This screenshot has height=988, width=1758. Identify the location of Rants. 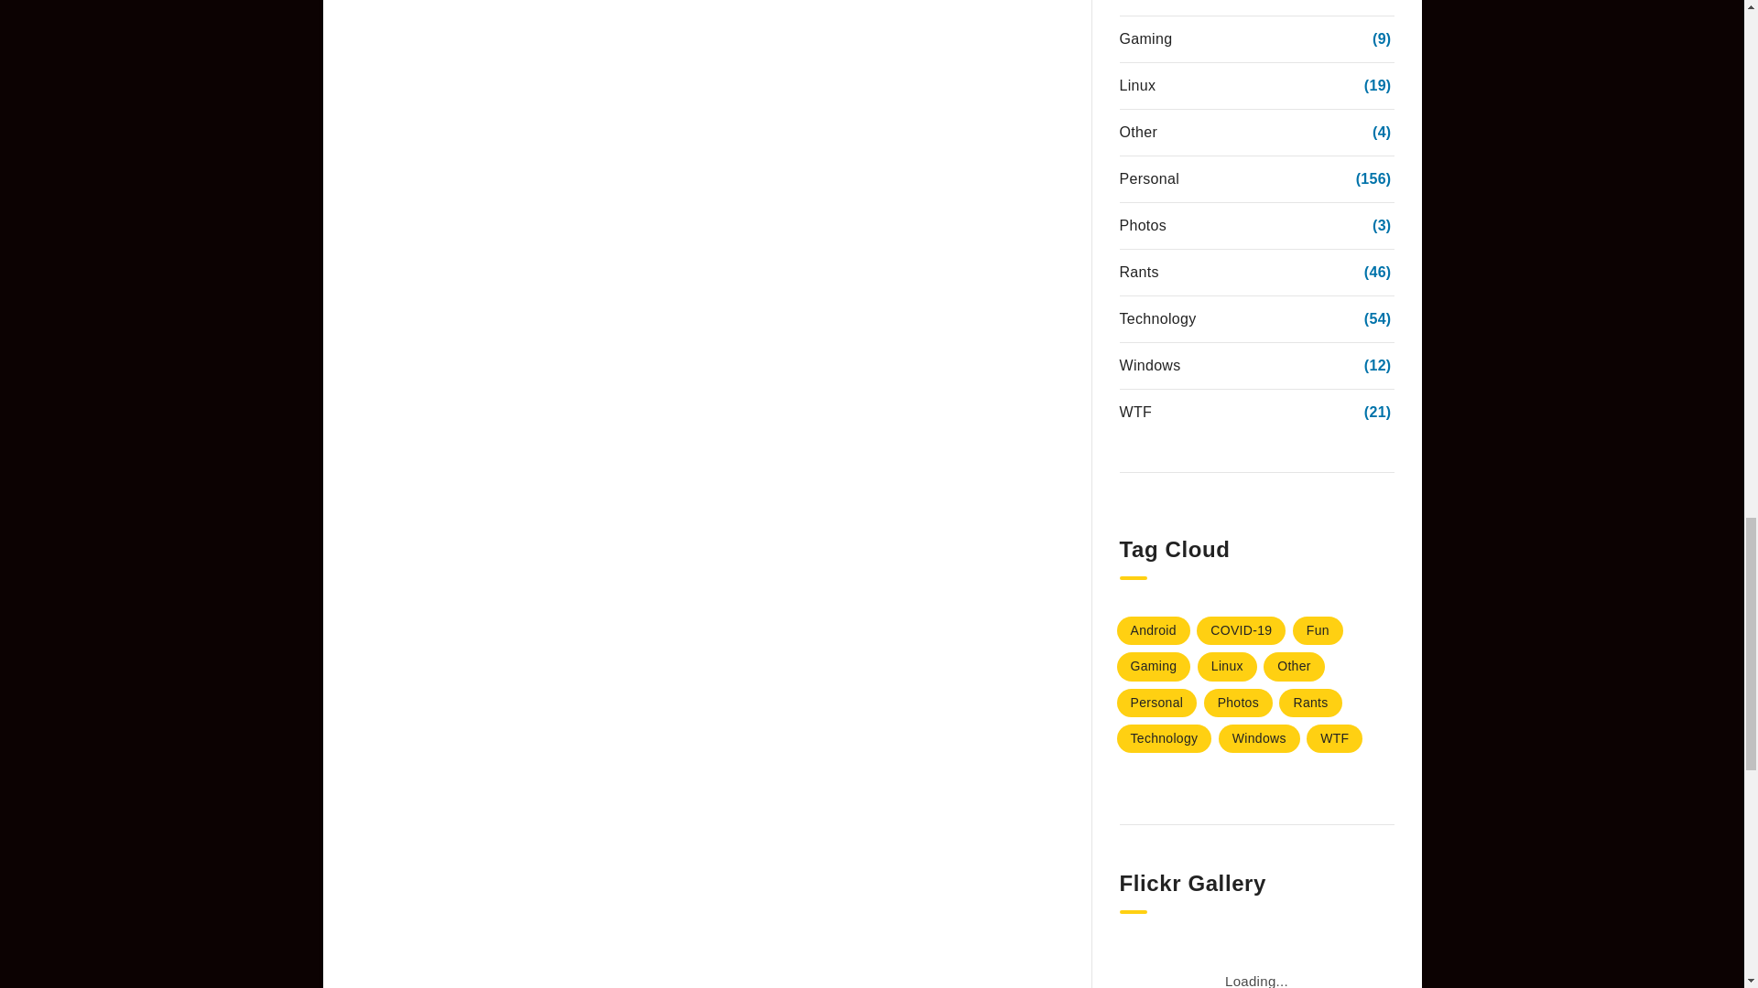
(1138, 273).